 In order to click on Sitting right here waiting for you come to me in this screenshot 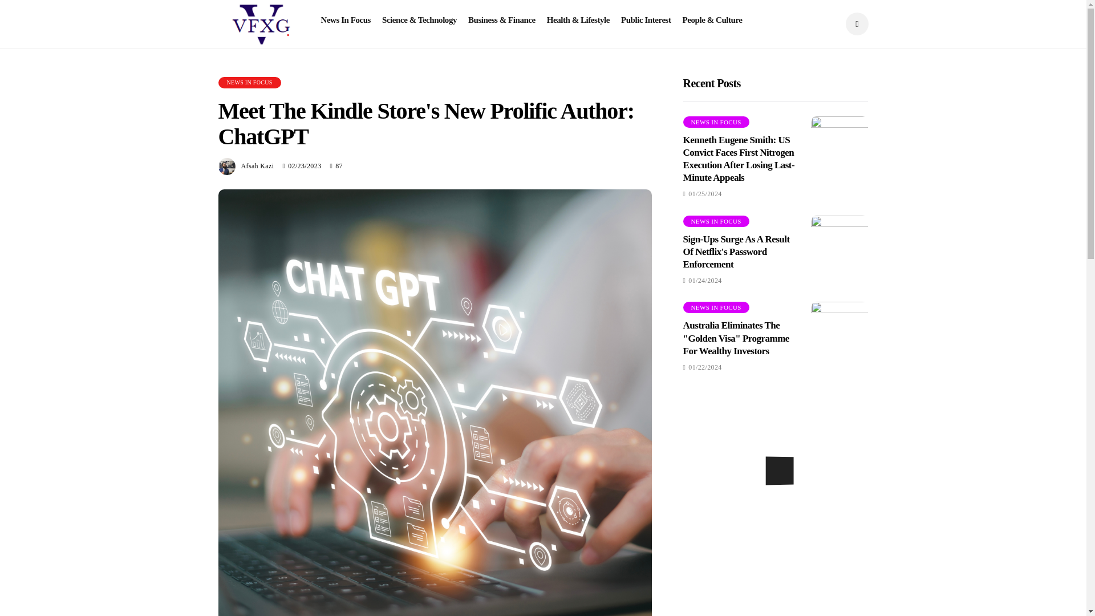, I will do `click(839, 244)`.